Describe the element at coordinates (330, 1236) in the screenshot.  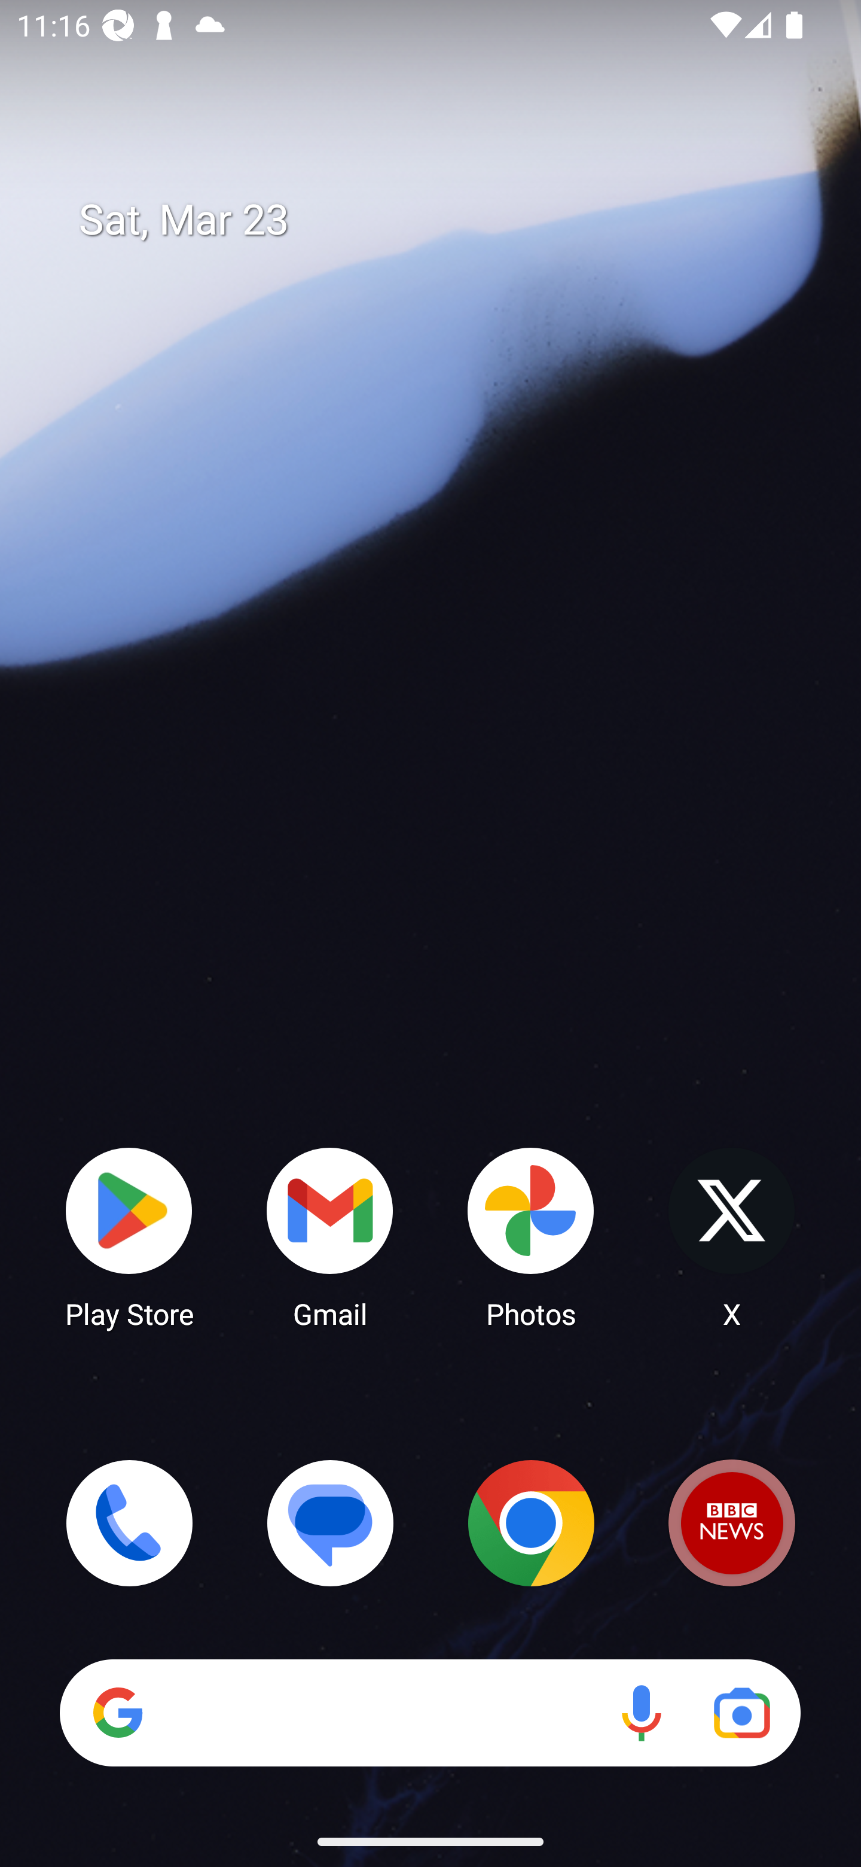
I see `Gmail` at that location.